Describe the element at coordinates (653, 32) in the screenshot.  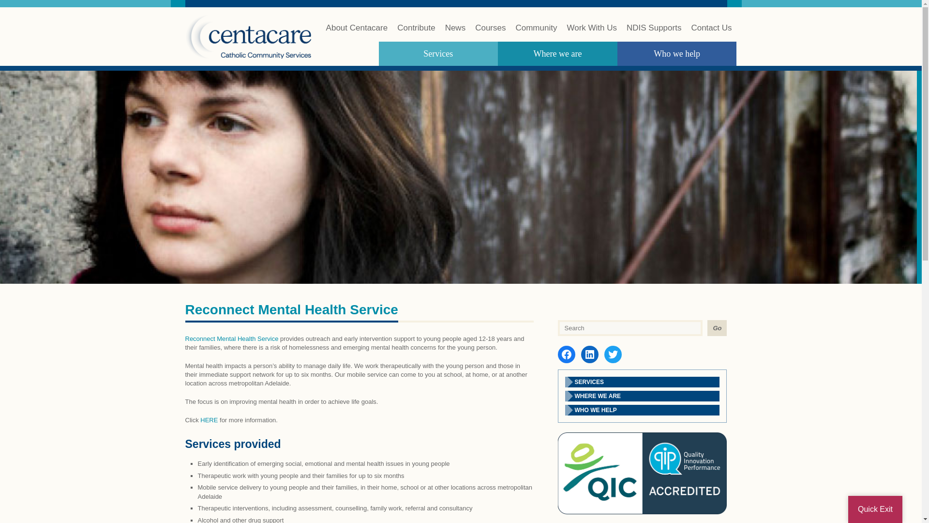
I see `NDIS Supports` at that location.